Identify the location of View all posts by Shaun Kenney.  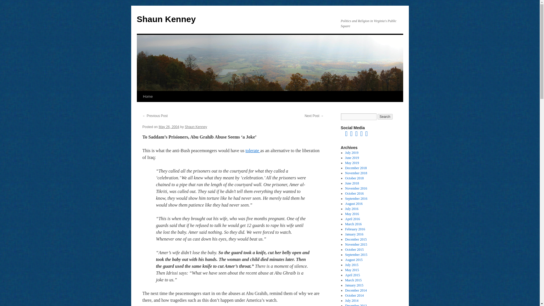
(196, 127).